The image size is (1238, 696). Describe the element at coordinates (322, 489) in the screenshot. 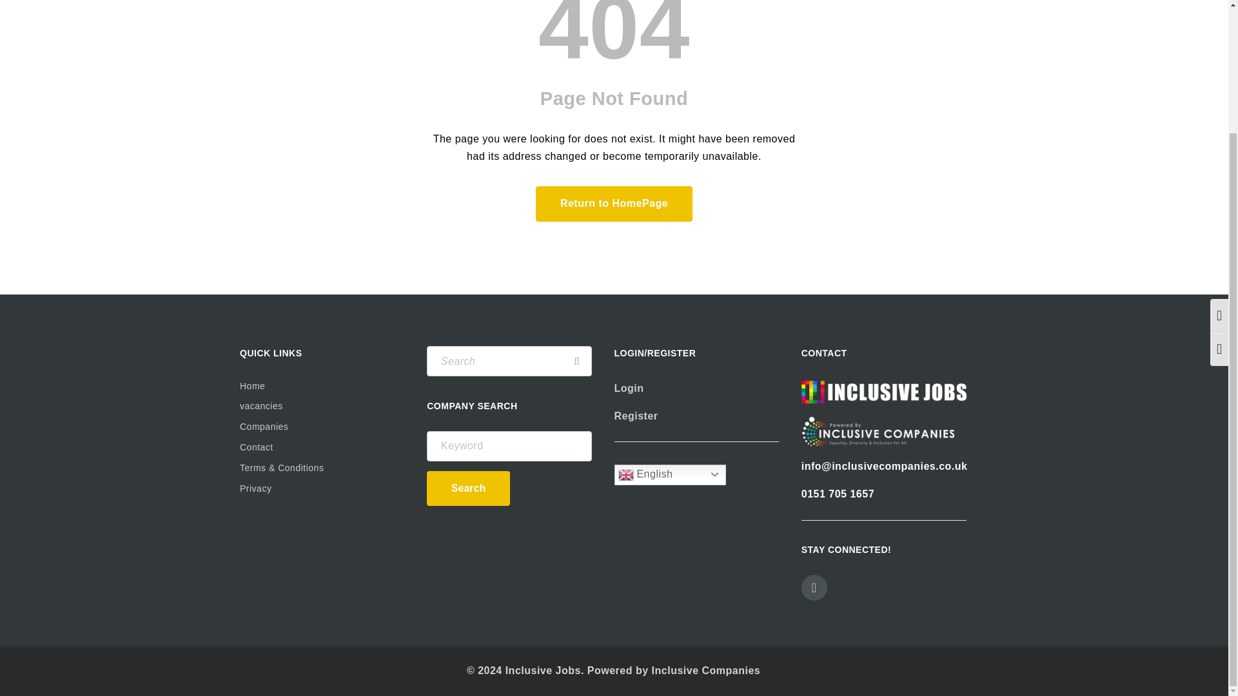

I see `Privacy` at that location.